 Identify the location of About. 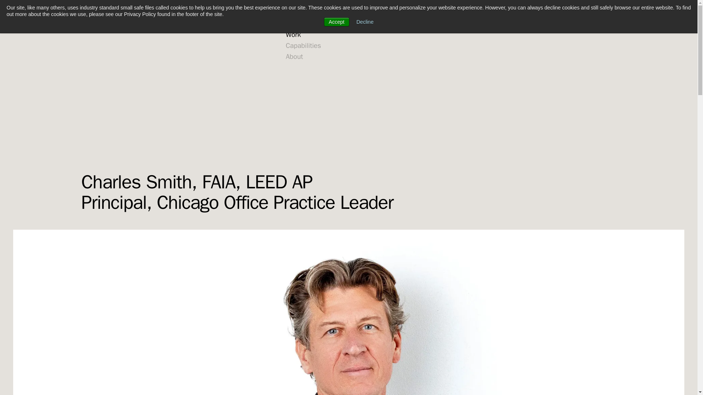
(294, 57).